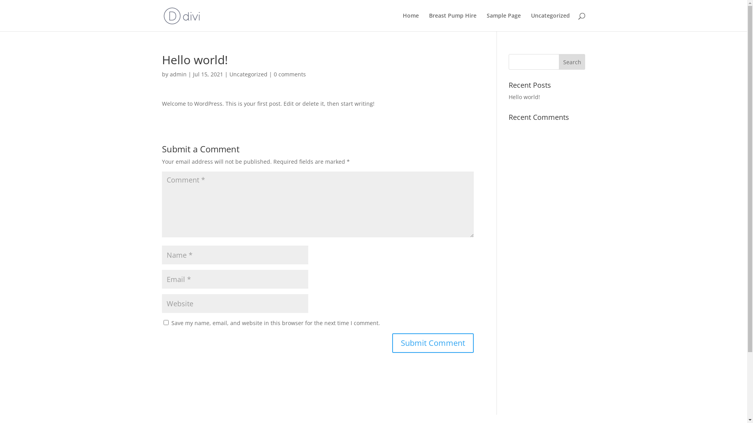 The image size is (753, 423). I want to click on 0 comments, so click(290, 74).